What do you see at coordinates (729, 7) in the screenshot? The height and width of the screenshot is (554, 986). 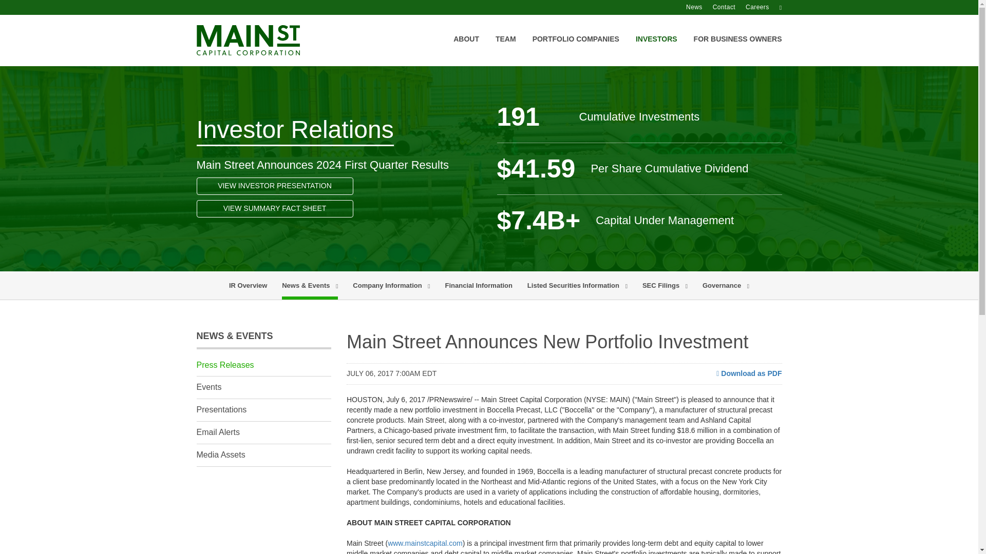 I see `Contact` at bounding box center [729, 7].